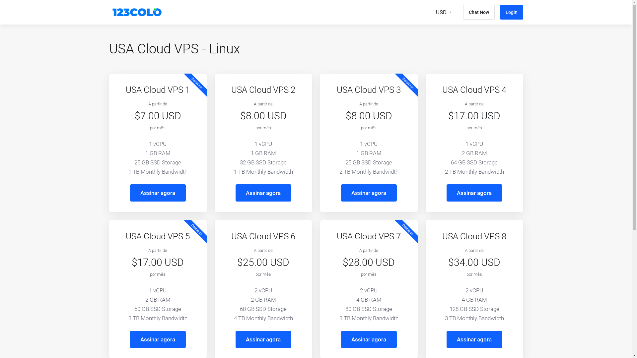 This screenshot has height=358, width=637. I want to click on 123 Colo, so click(137, 12).